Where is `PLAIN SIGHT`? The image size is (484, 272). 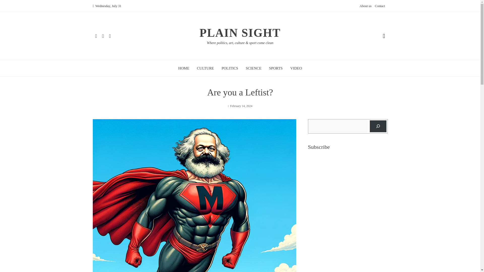
PLAIN SIGHT is located at coordinates (240, 33).